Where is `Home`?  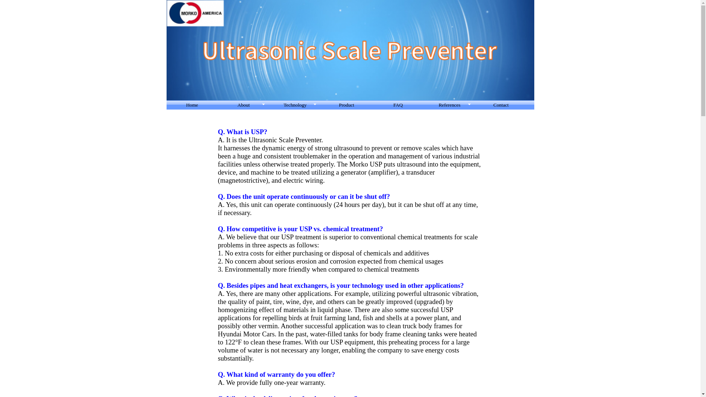 Home is located at coordinates (192, 106).